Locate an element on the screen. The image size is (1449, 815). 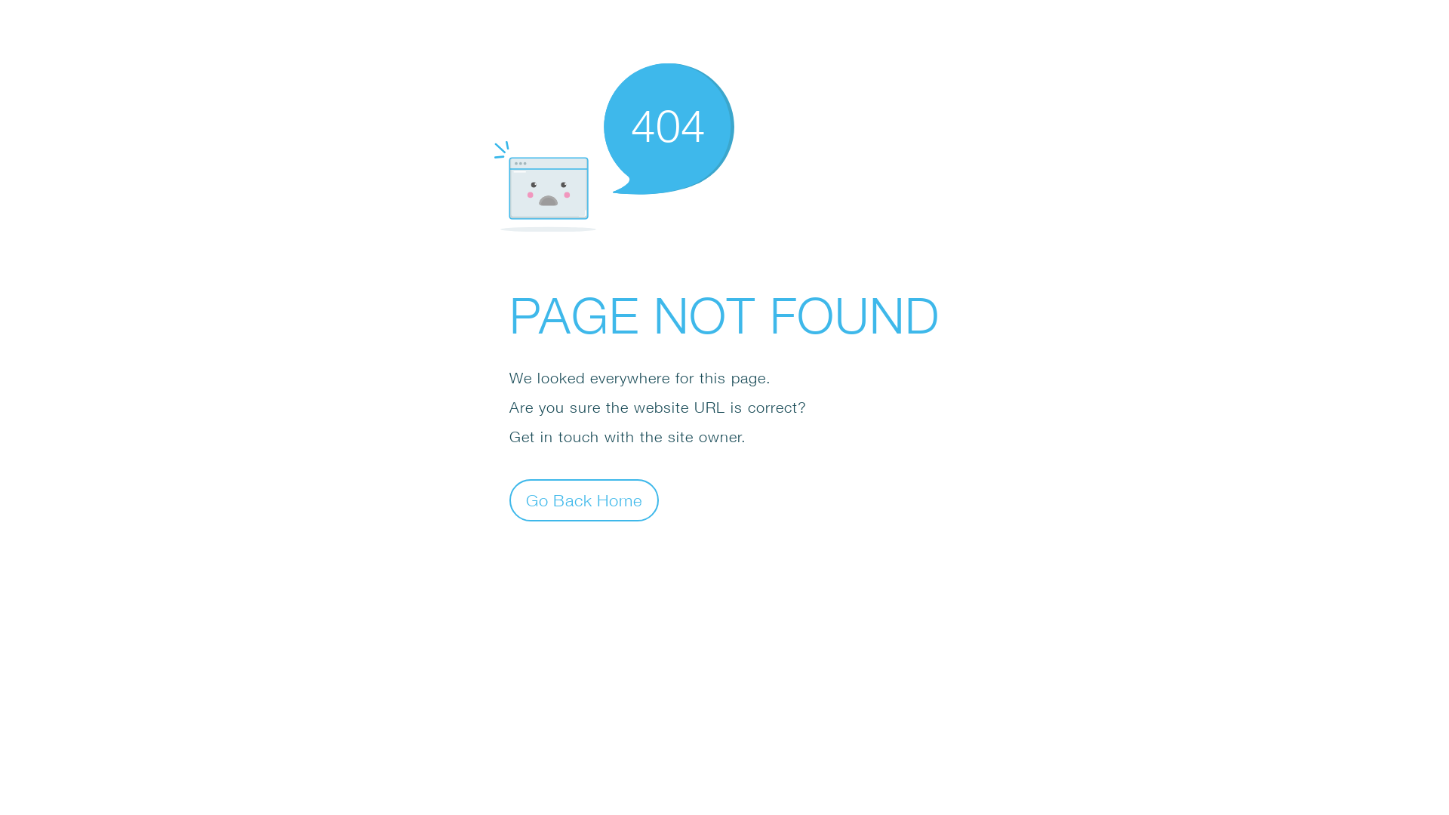
Go Back Home is located at coordinates (584, 500).